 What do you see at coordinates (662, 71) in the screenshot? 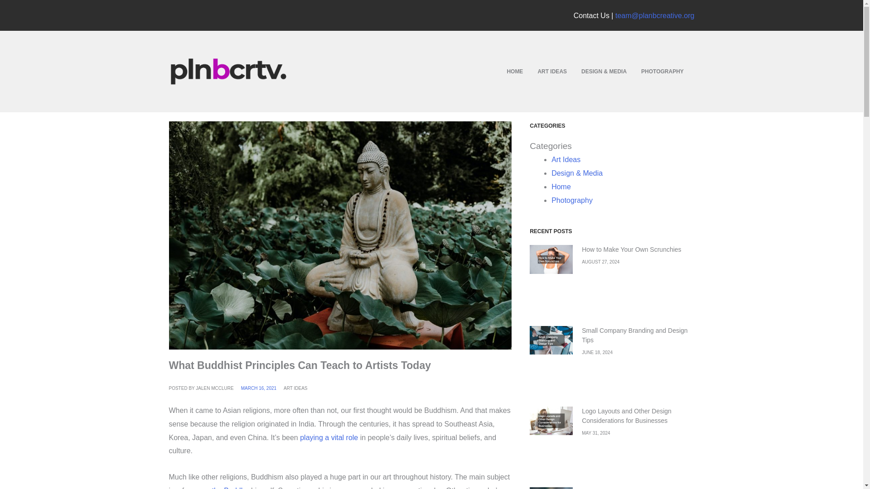
I see `PHOTOGRAPHY` at bounding box center [662, 71].